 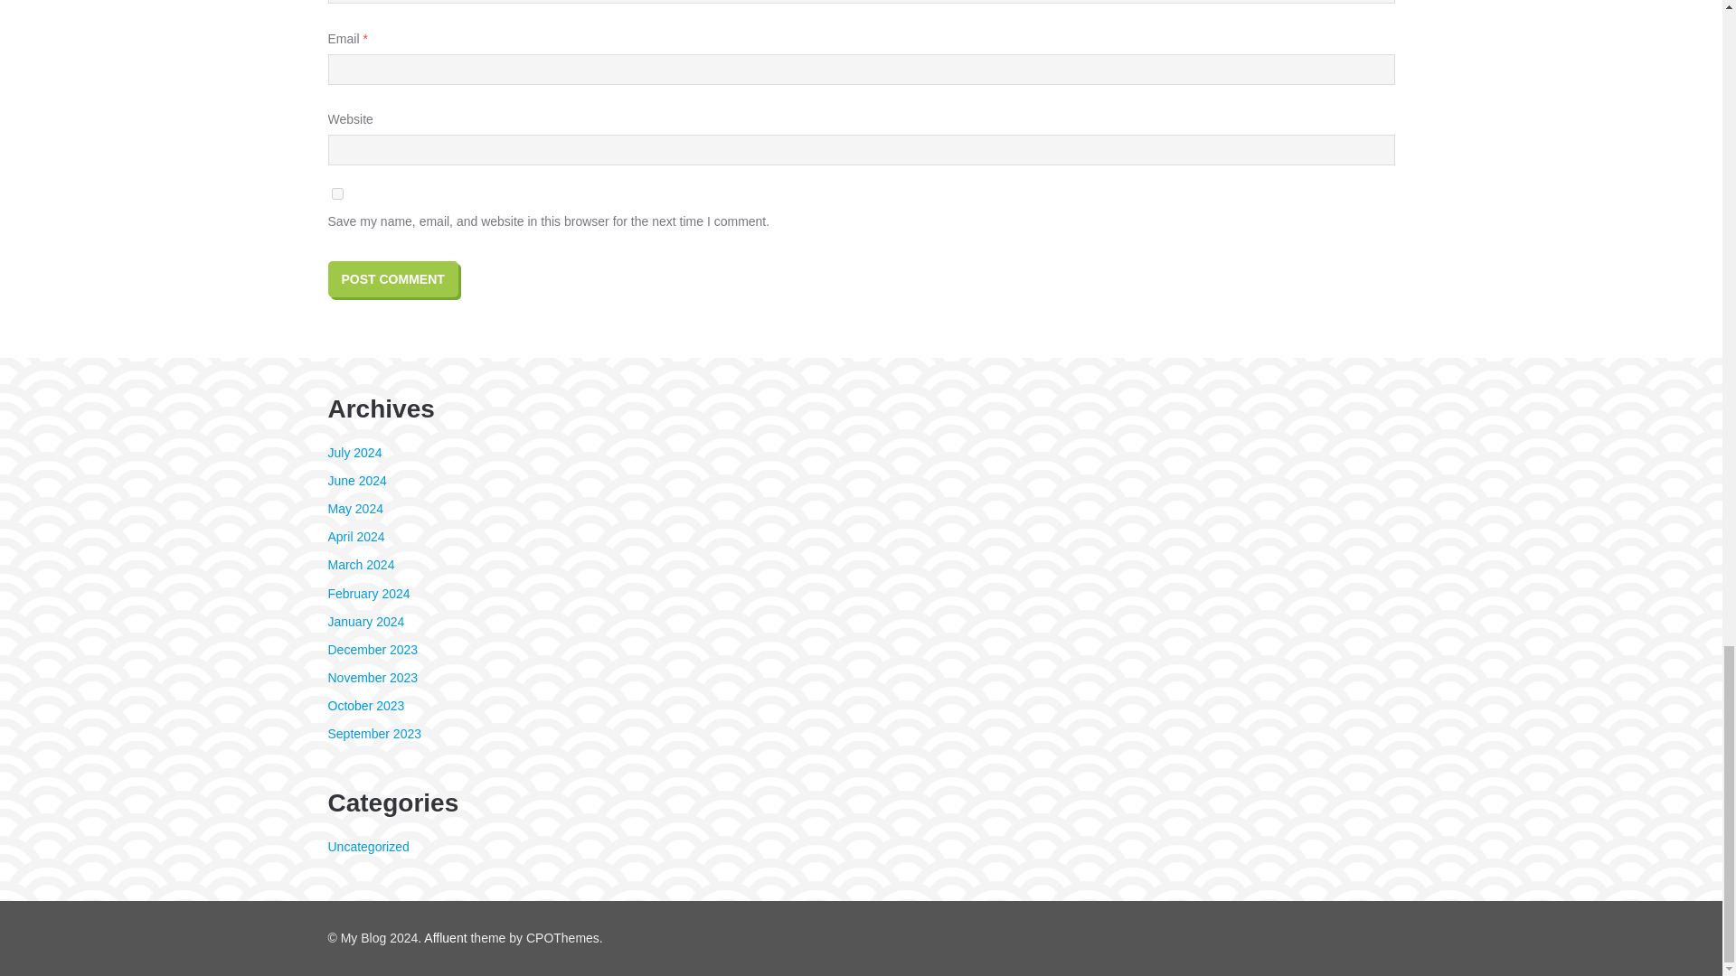 I want to click on April 2024, so click(x=355, y=537).